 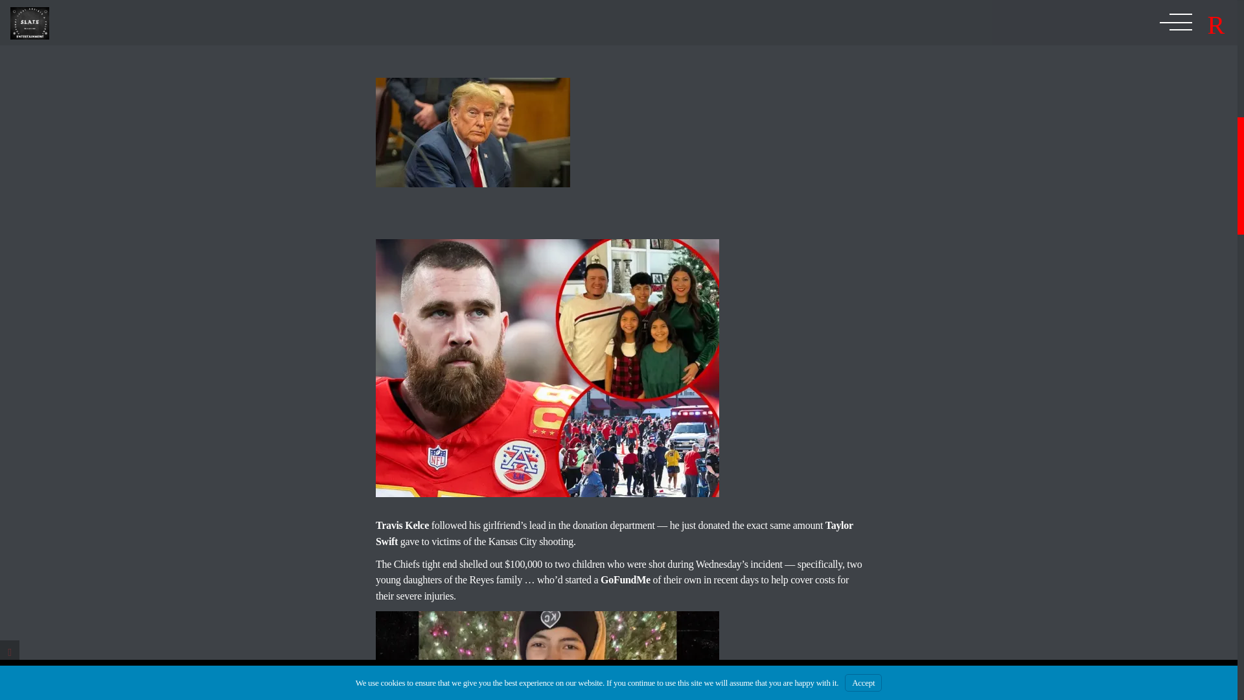 I want to click on Taylor Swift, so click(x=614, y=533).